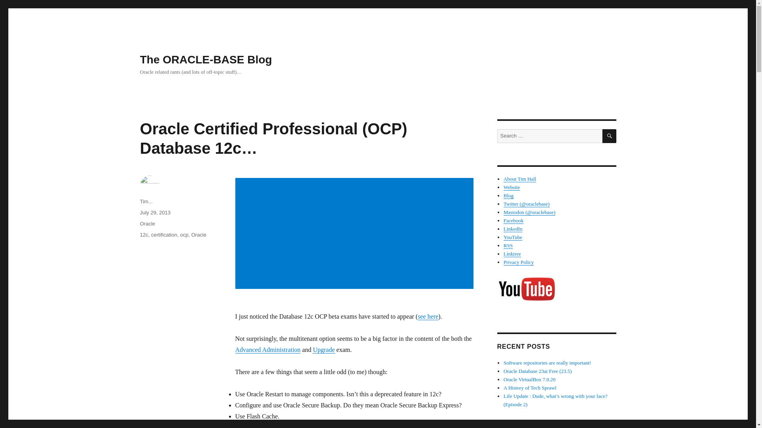 The width and height of the screenshot is (762, 428). I want to click on Advanced Administration, so click(267, 350).